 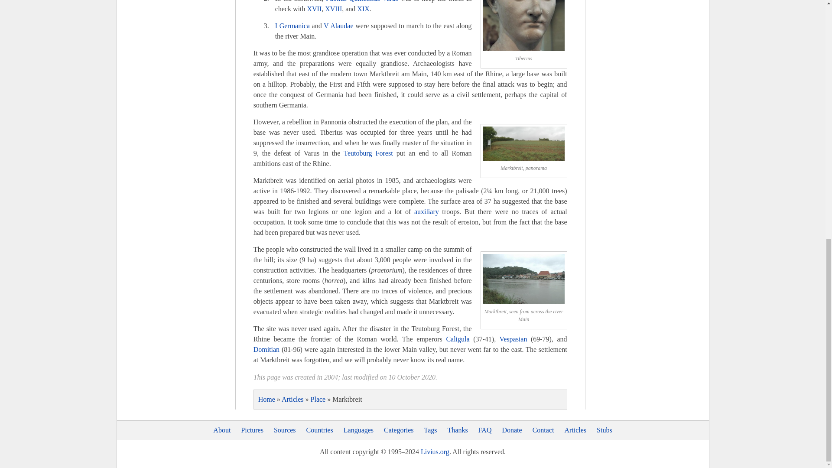 I want to click on Vespasian, so click(x=513, y=339).